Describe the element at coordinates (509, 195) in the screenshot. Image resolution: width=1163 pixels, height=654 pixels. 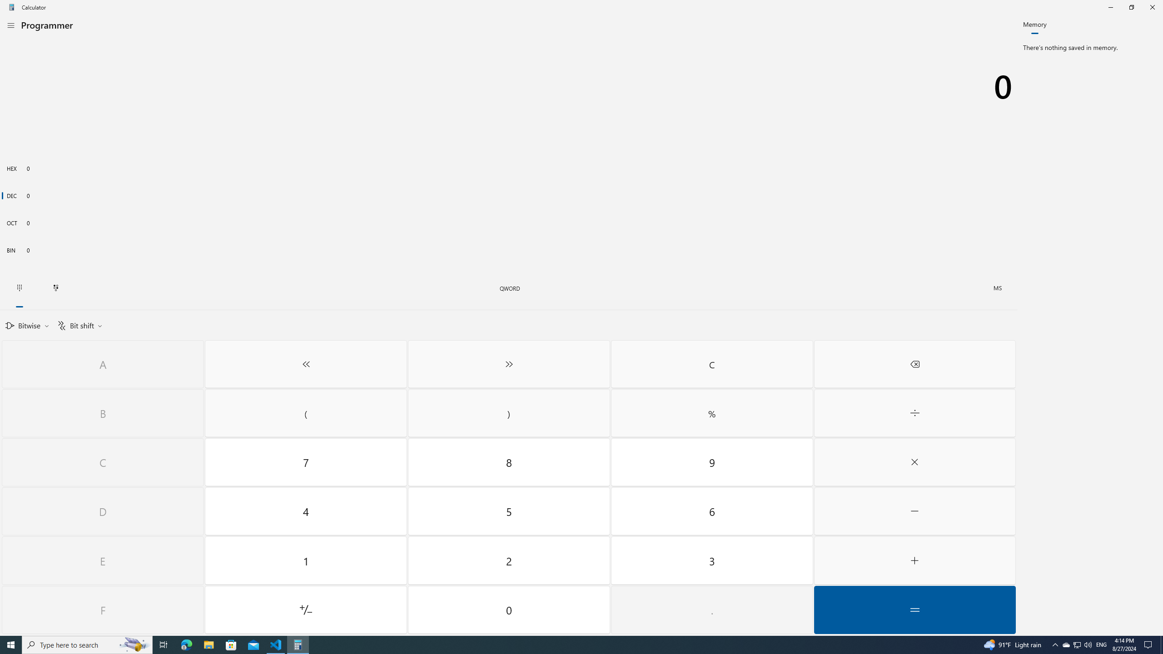
I see `Decimal 0` at that location.